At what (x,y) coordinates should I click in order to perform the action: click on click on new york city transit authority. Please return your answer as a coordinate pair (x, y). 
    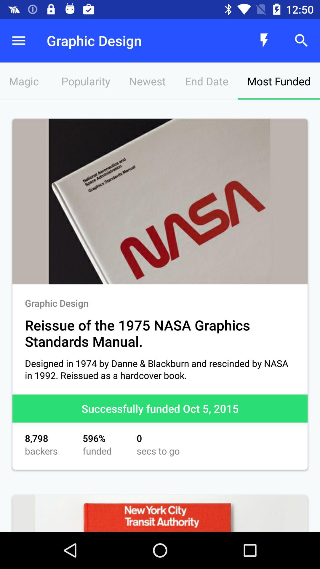
    Looking at the image, I should click on (160, 513).